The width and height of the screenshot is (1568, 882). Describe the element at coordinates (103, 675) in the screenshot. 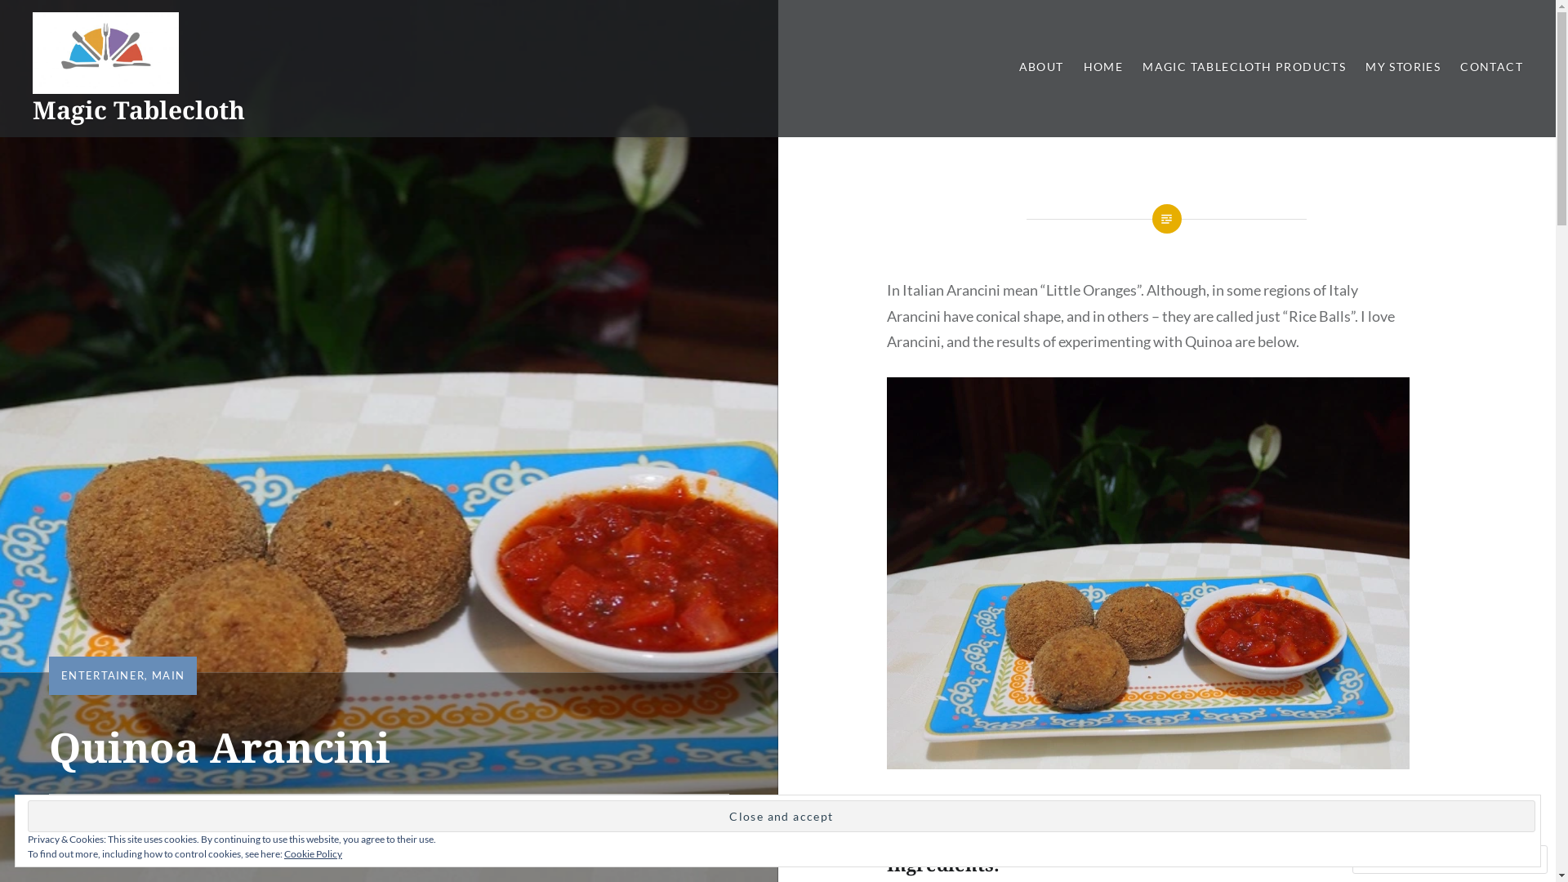

I see `ENTERTAINER` at that location.